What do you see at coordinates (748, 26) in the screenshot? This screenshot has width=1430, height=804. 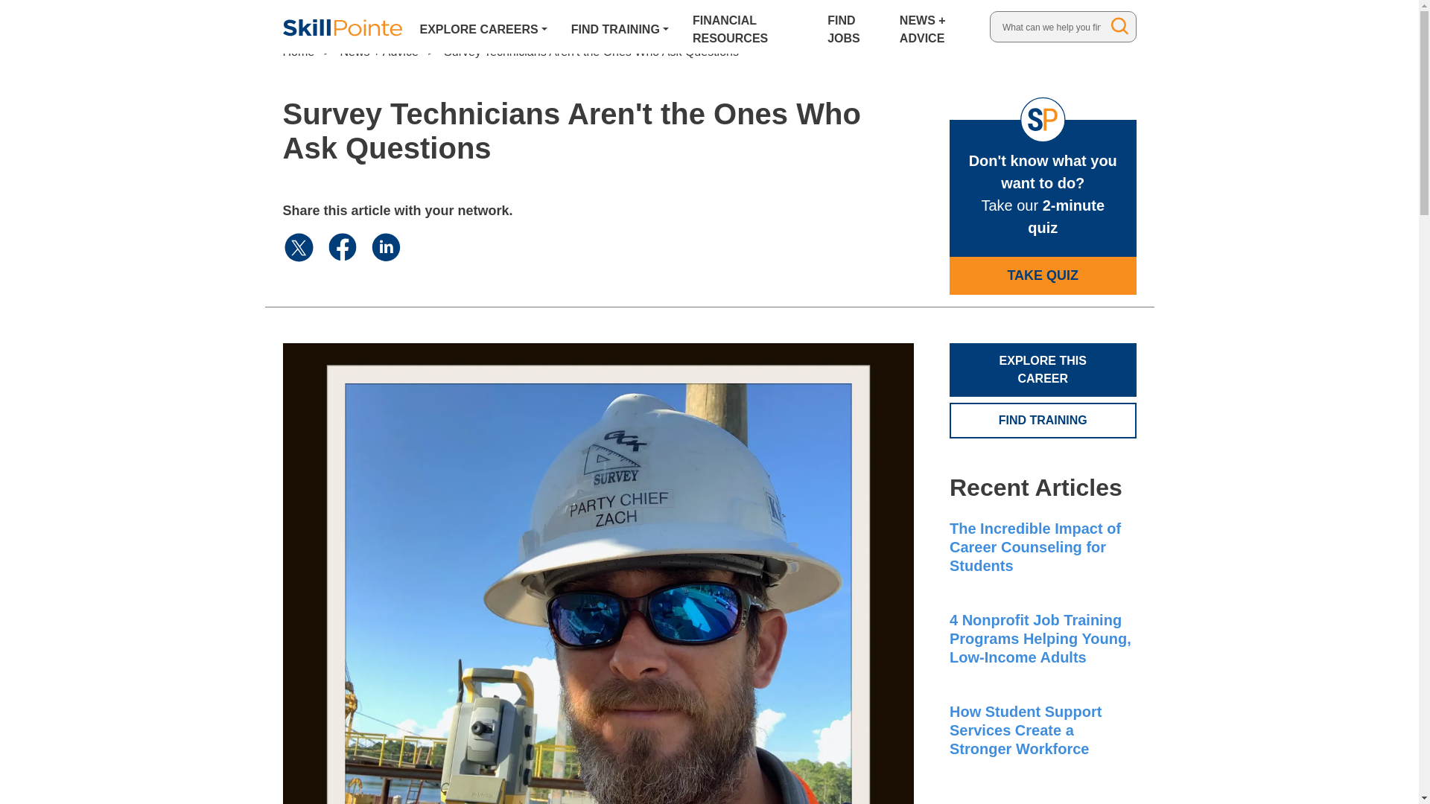 I see `FINANCIAL RESOURCES` at bounding box center [748, 26].